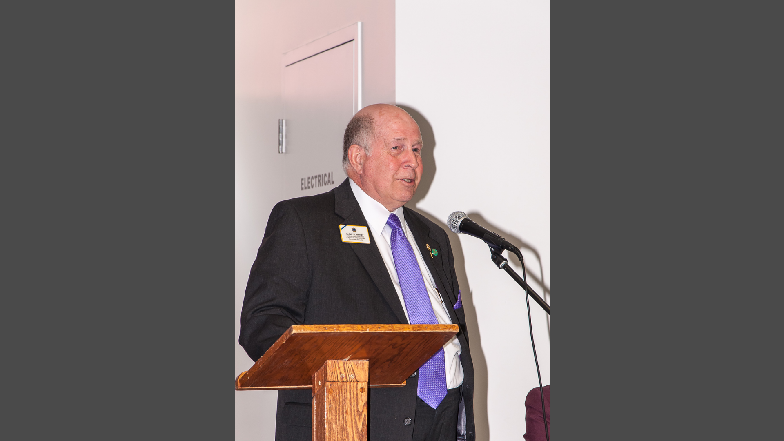  What do you see at coordinates (749, 266) in the screenshot?
I see `Share Gallery` at bounding box center [749, 266].